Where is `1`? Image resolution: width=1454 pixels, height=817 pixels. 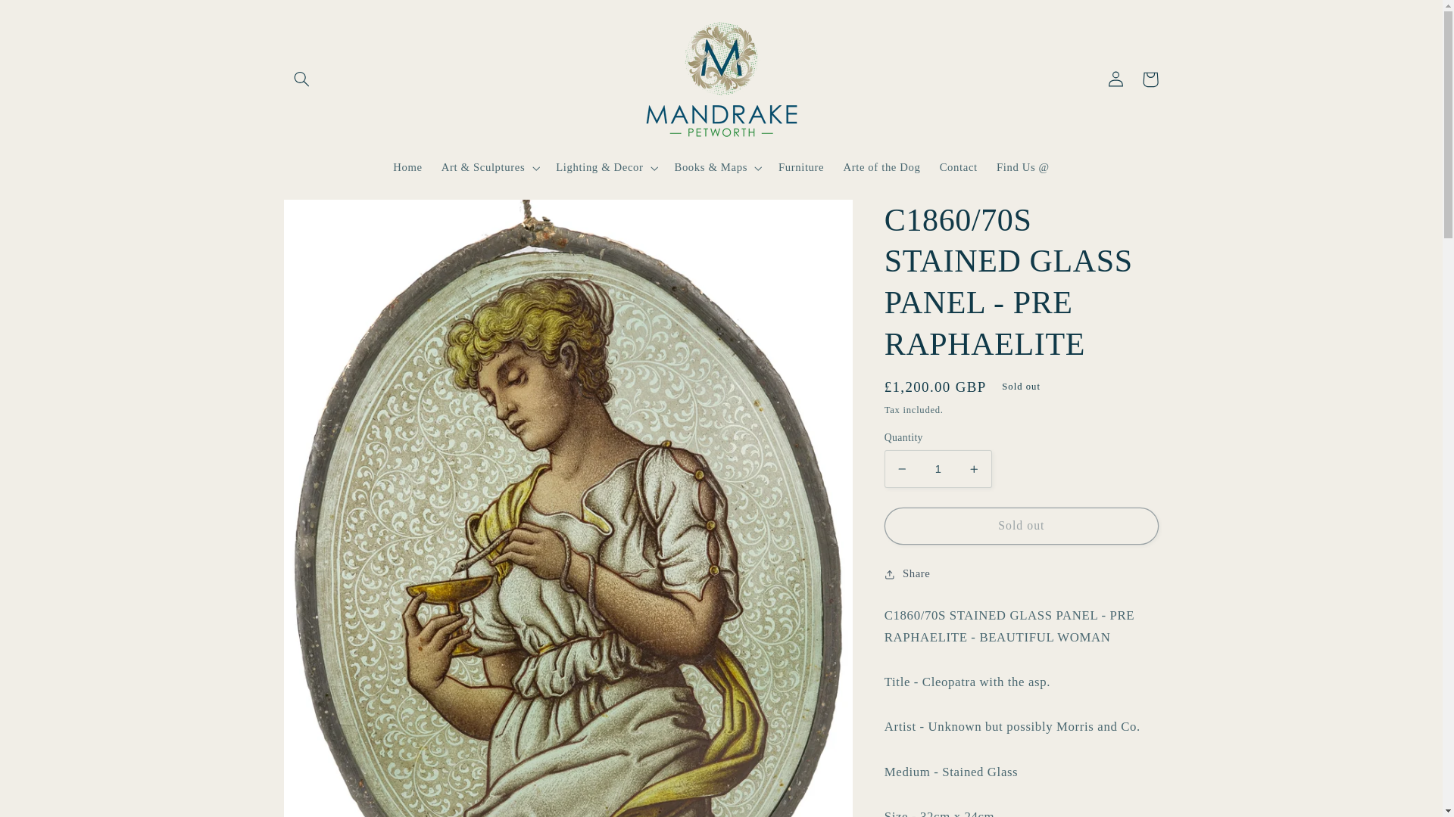
1 is located at coordinates (938, 468).